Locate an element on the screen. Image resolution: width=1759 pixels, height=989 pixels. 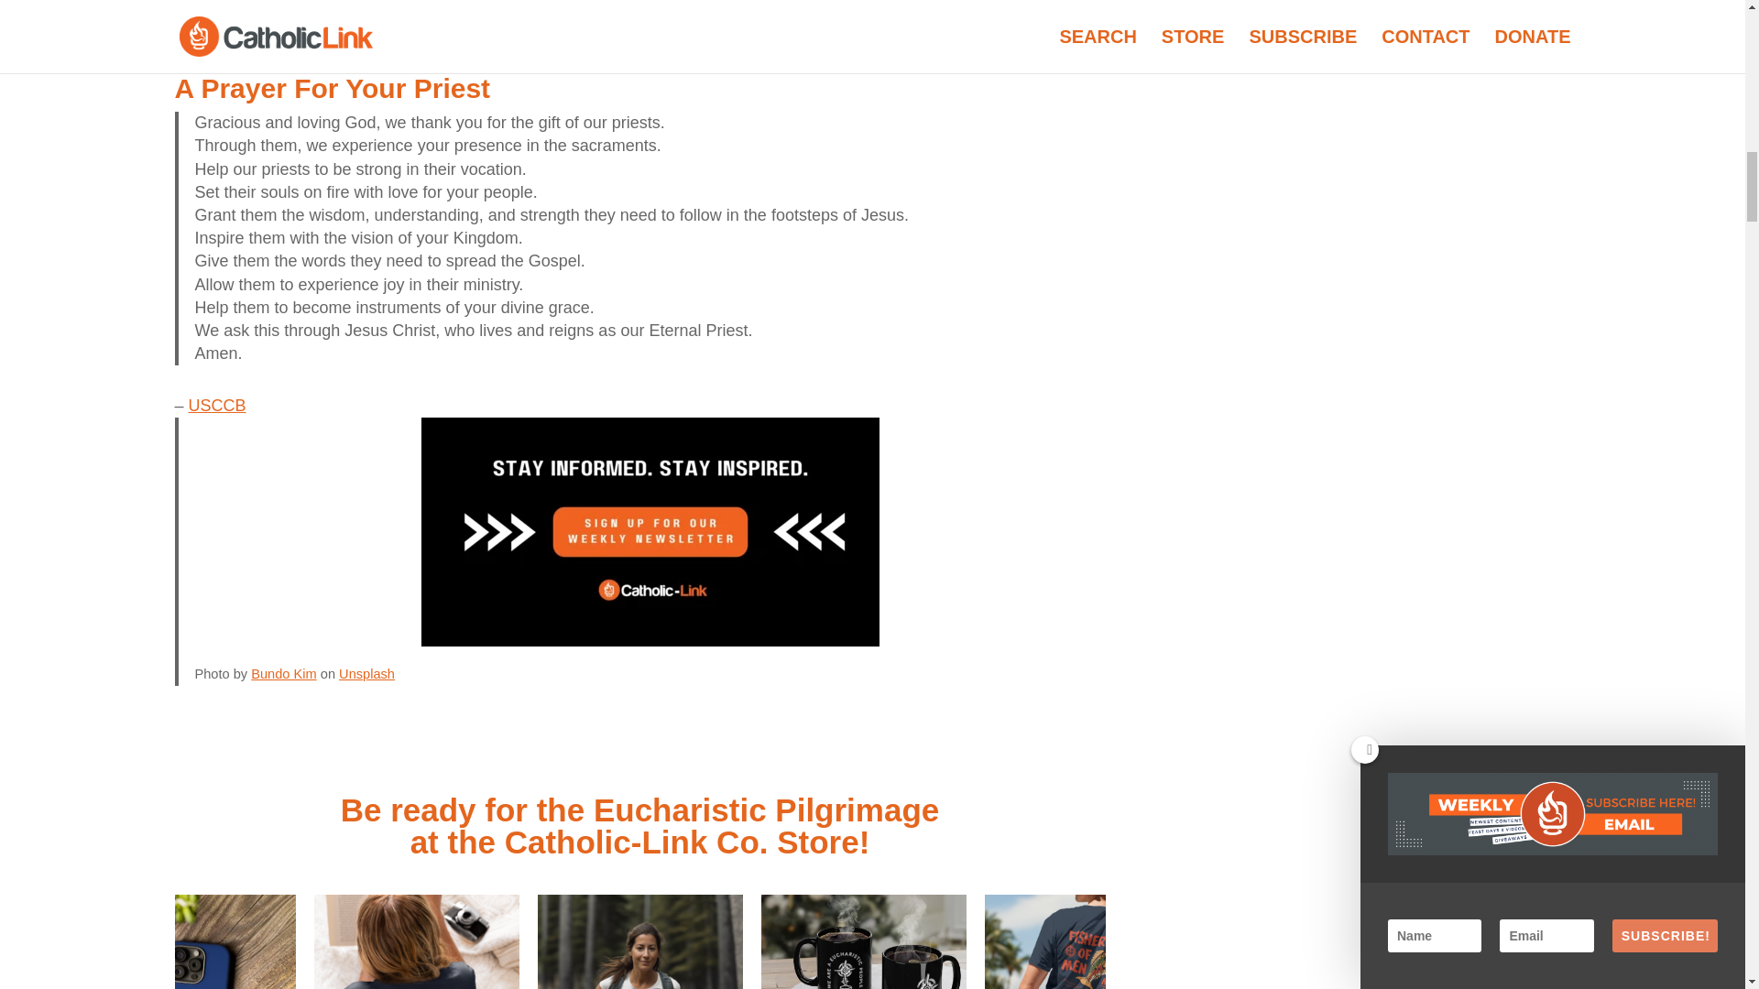
USCCB is located at coordinates (216, 405).